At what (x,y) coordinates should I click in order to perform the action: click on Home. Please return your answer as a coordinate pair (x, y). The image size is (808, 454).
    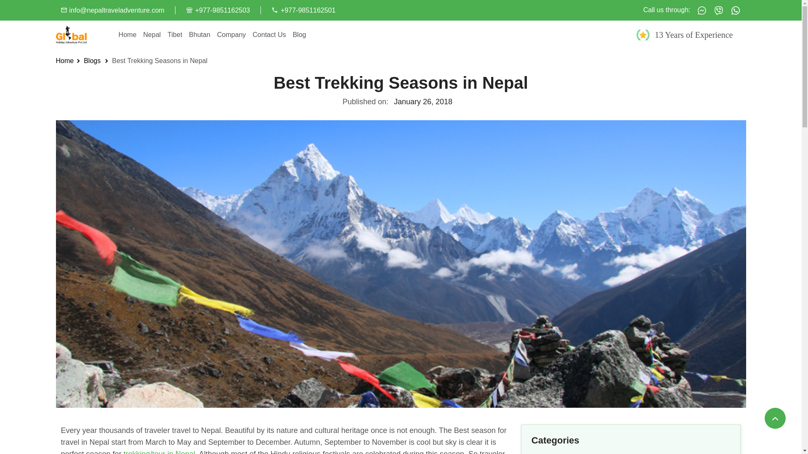
    Looking at the image, I should click on (128, 34).